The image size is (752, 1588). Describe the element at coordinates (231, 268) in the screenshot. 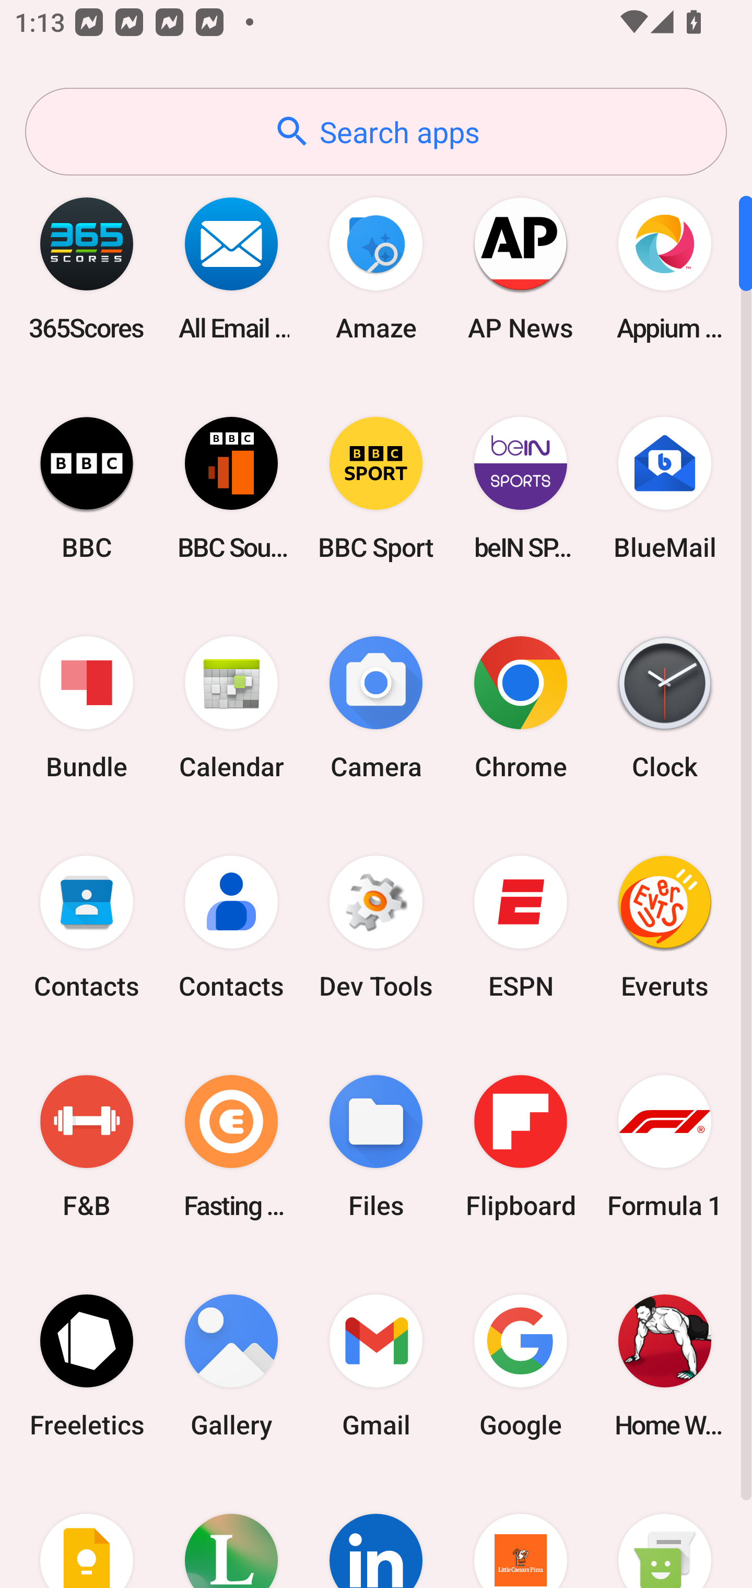

I see `All Email Connect` at that location.